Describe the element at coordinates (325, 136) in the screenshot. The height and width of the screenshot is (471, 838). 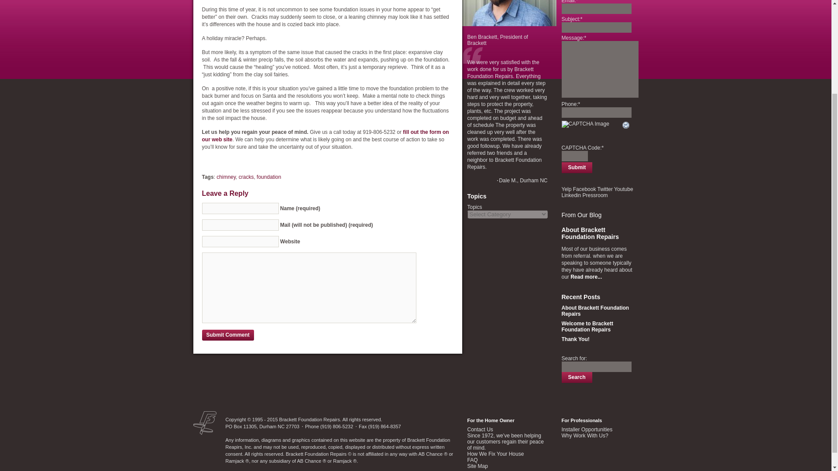
I see `Contact Us` at that location.